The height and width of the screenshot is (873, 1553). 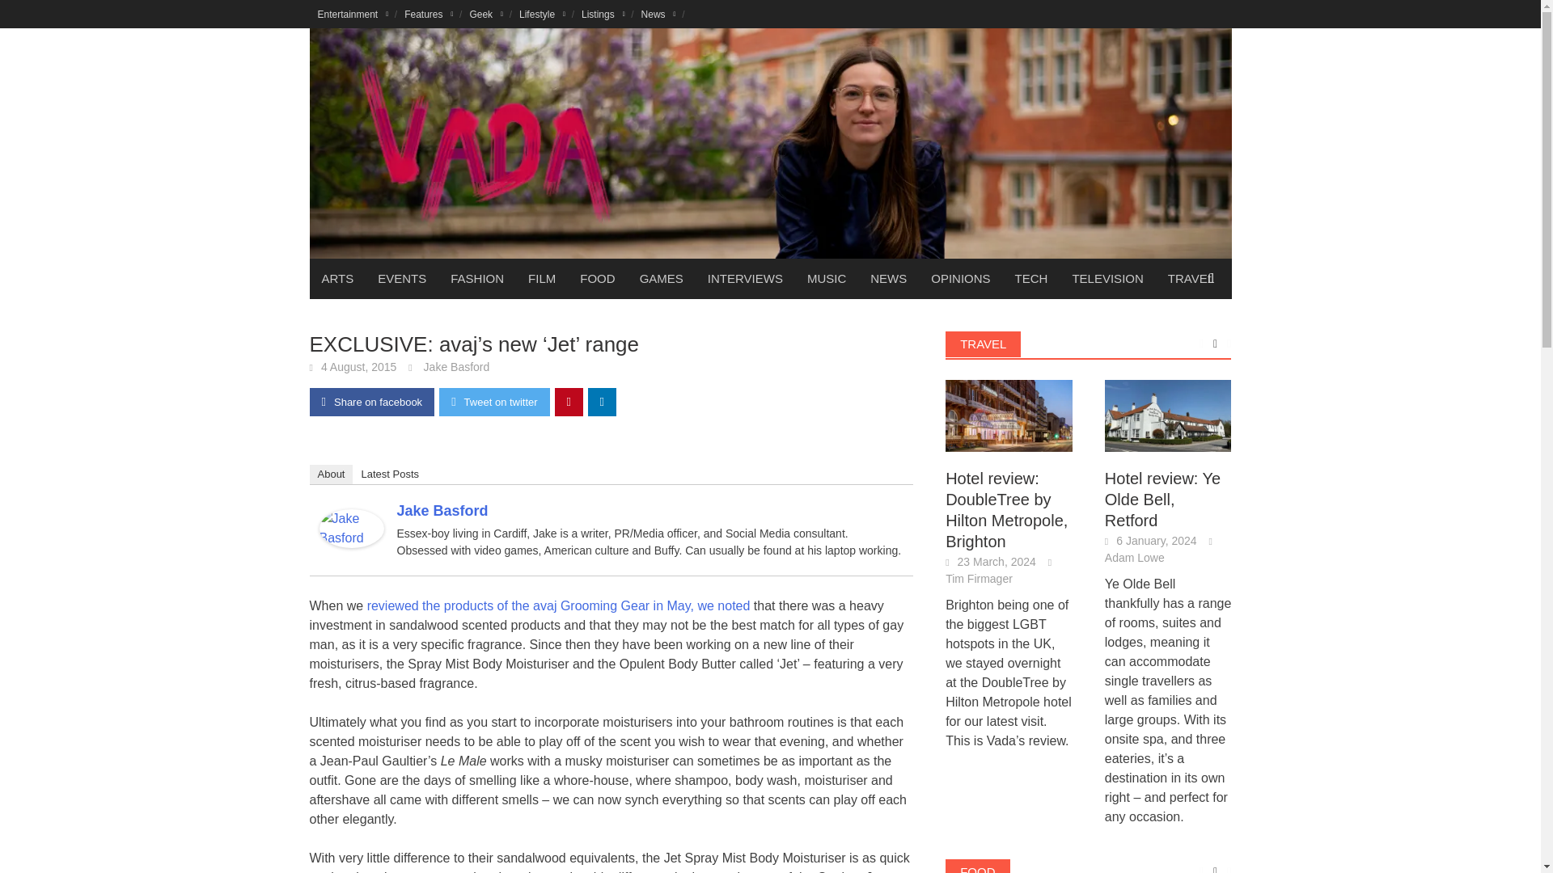 I want to click on Hotel review: DoubleTree by Hilton Metropole, Brighton, so click(x=1009, y=415).